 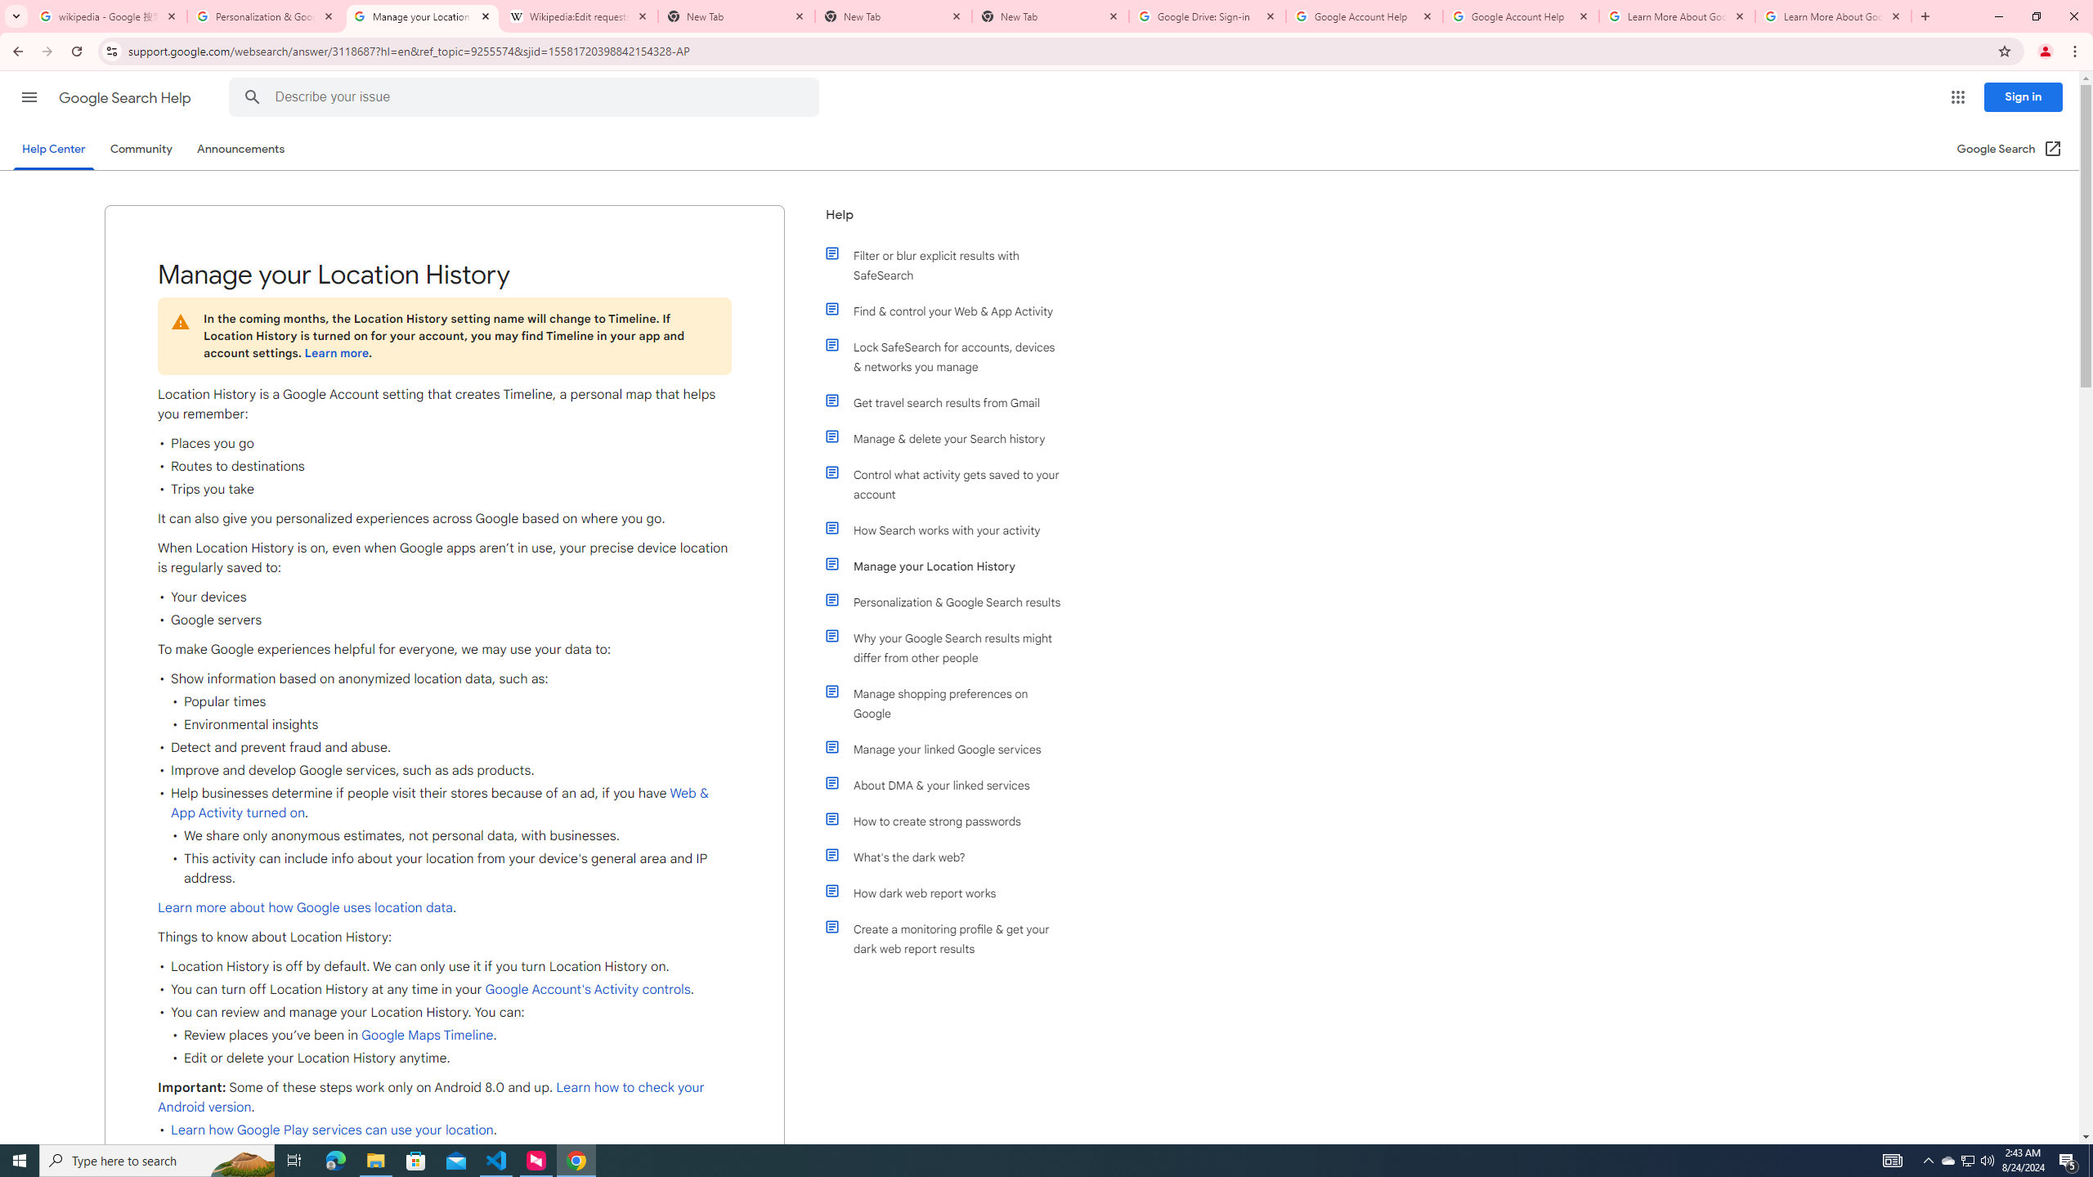 What do you see at coordinates (951, 785) in the screenshot?
I see `About DMA & your linked services` at bounding box center [951, 785].